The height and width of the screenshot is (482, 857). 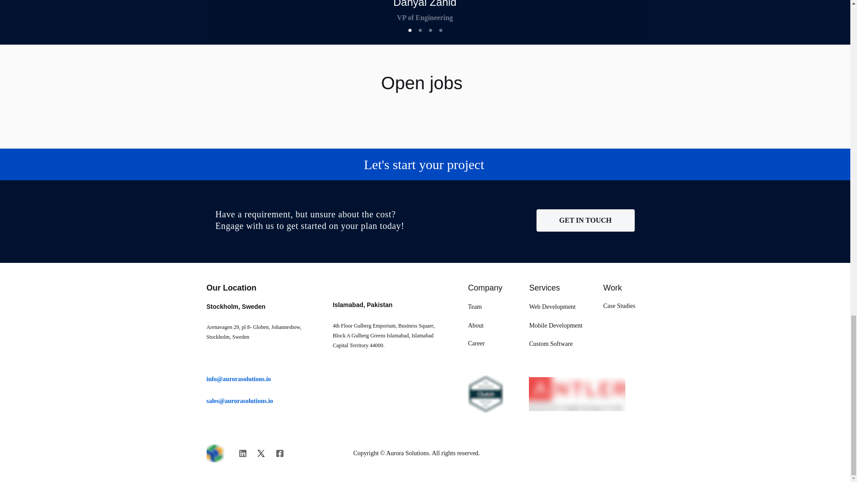 I want to click on Mobile Development, so click(x=556, y=325).